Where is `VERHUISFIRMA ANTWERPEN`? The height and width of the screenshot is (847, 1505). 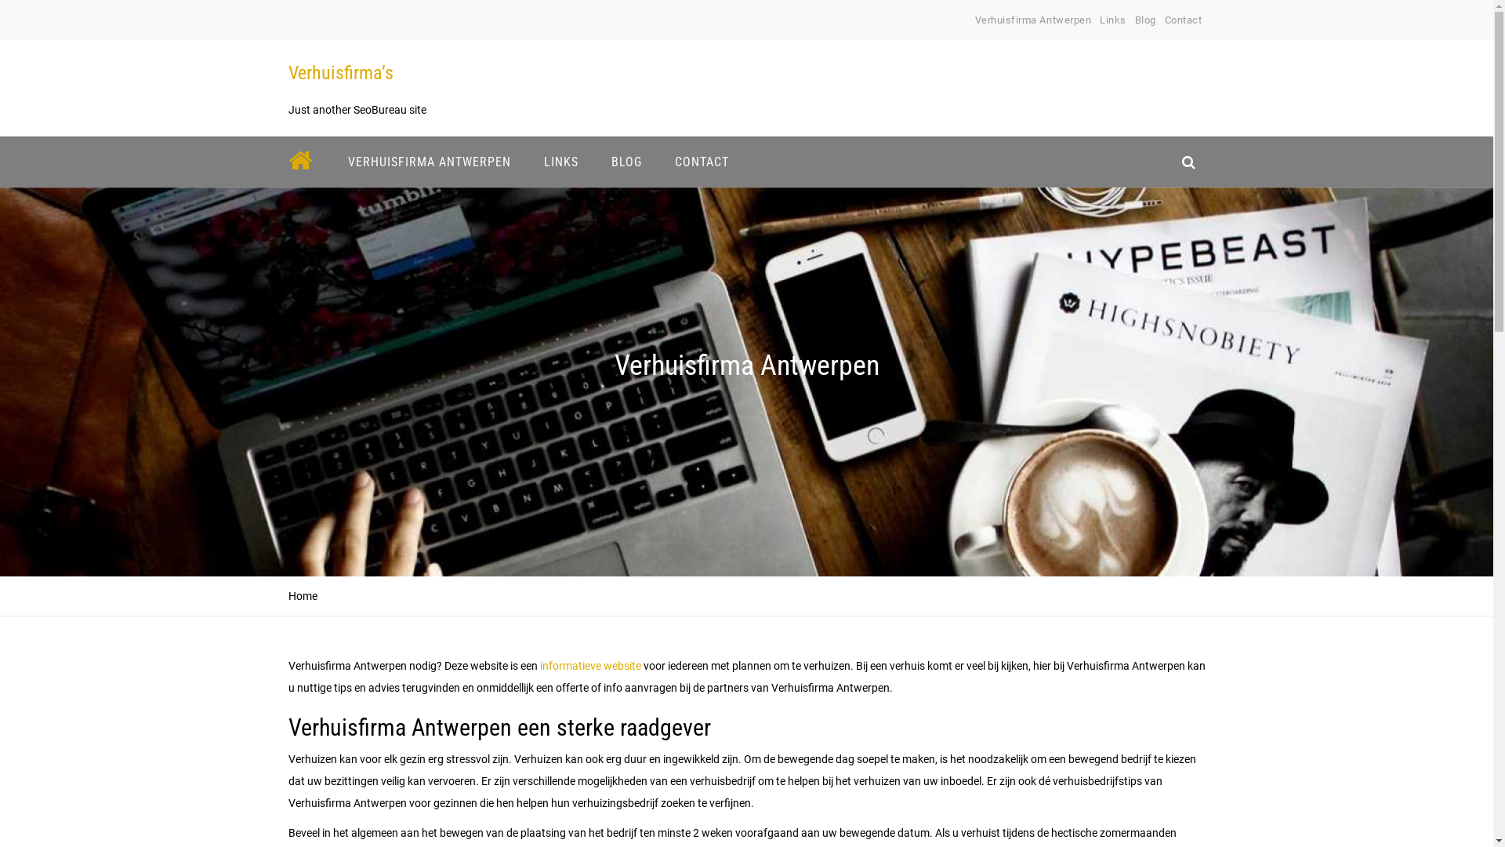
VERHUISFIRMA ANTWERPEN is located at coordinates (429, 162).